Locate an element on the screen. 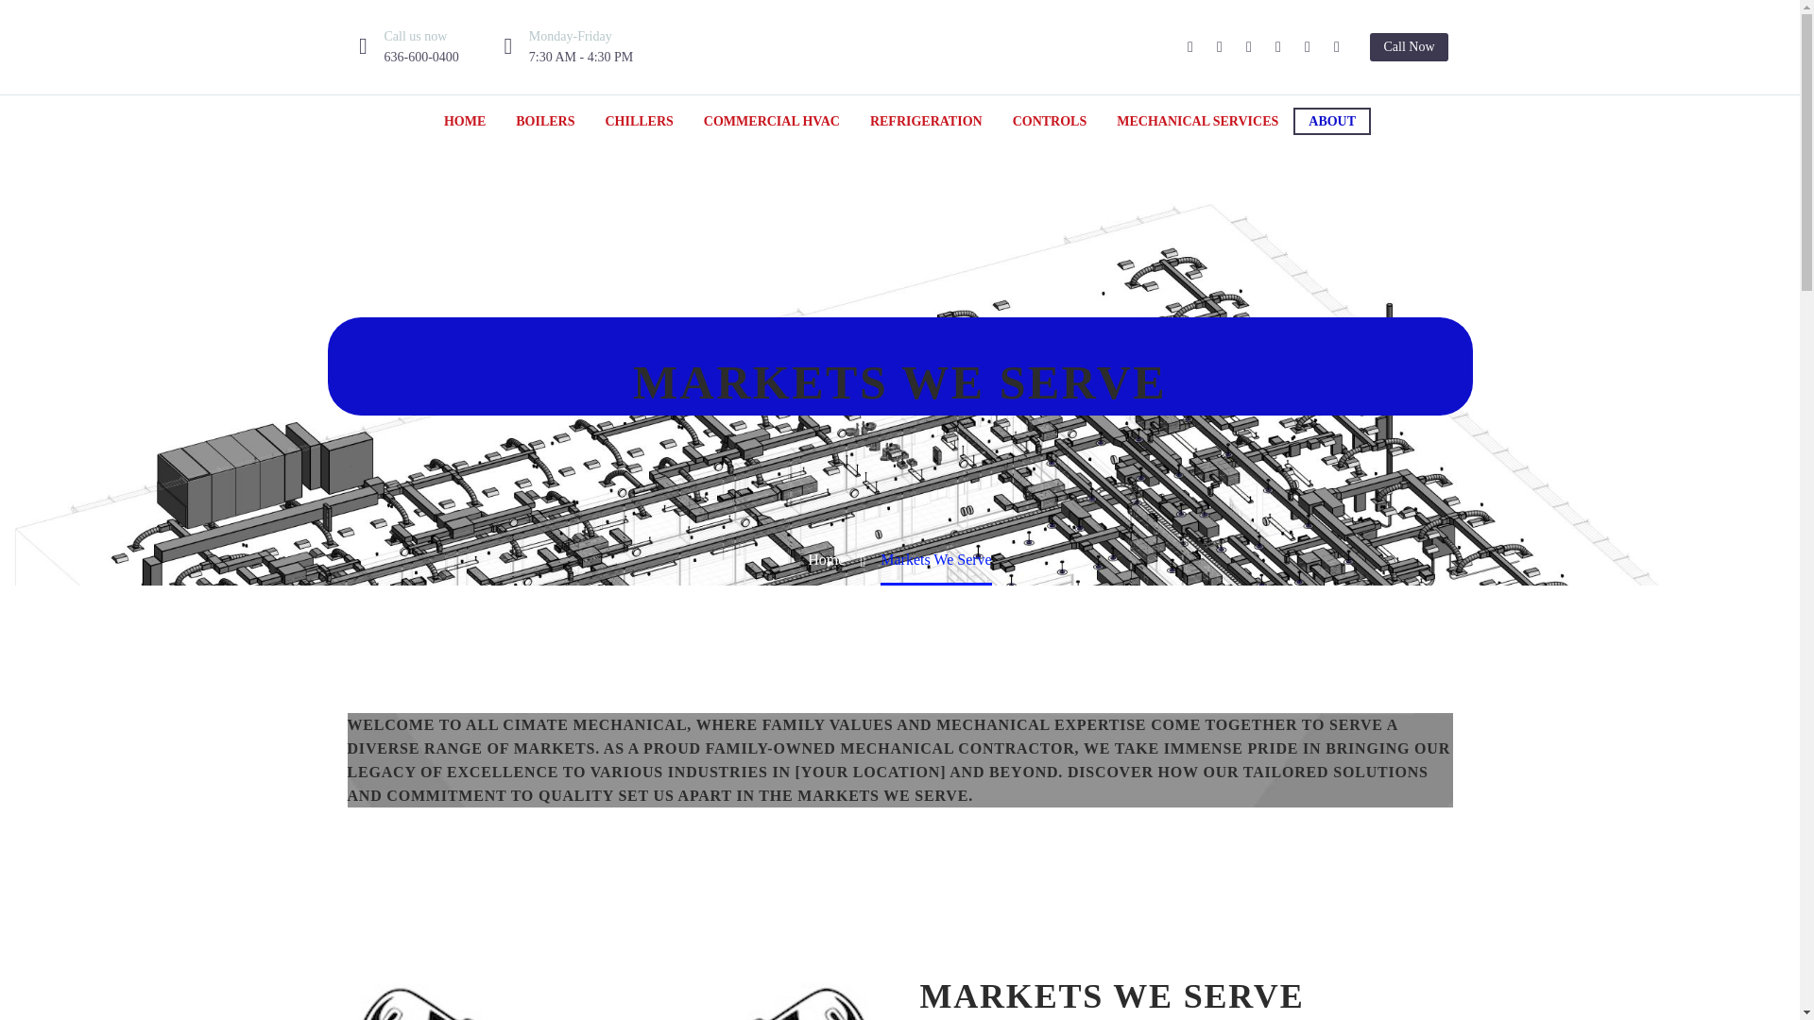 Image resolution: width=1814 pixels, height=1020 pixels. MECHANICAL SERVICES is located at coordinates (1196, 121).